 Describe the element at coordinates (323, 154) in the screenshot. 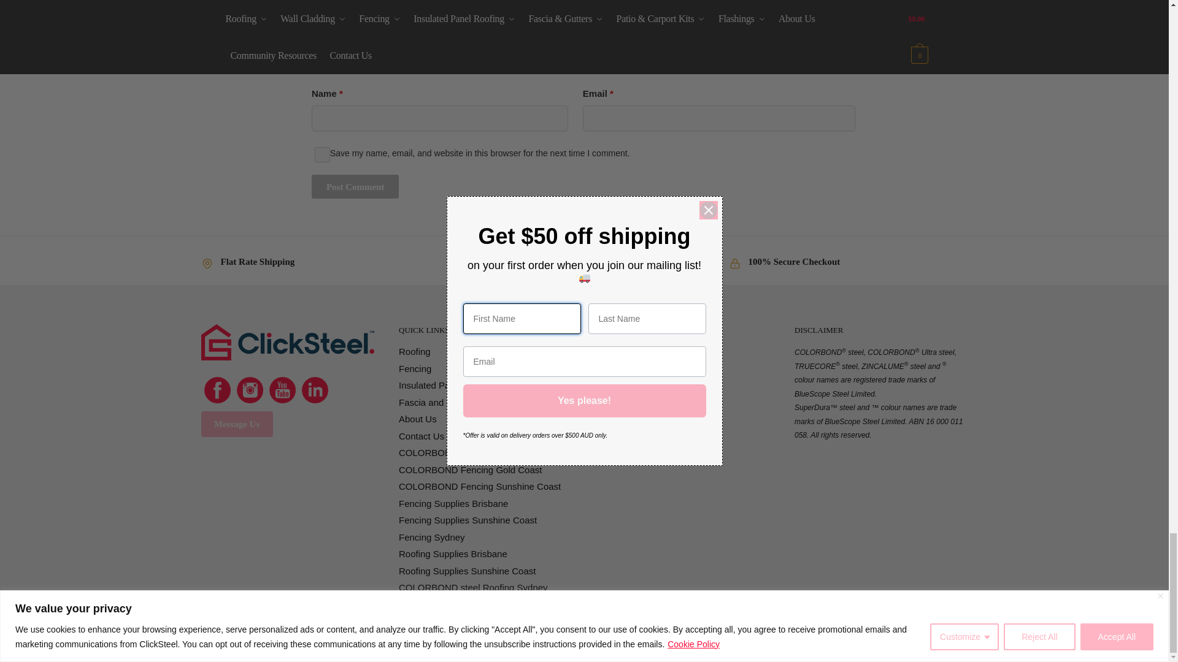

I see `yes` at that location.